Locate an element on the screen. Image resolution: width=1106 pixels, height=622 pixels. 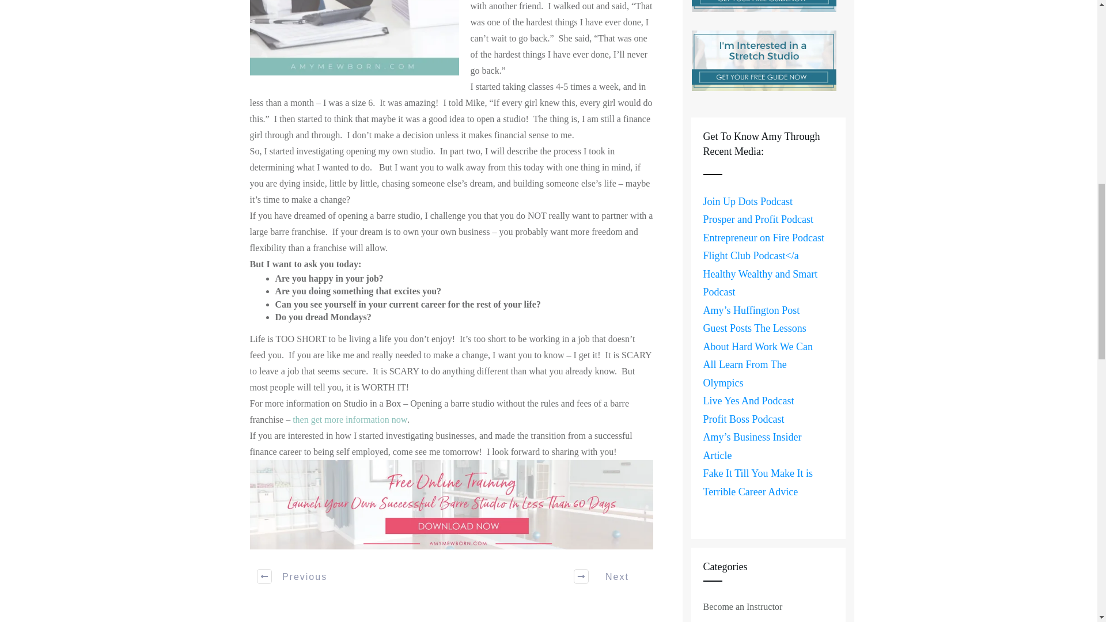
then get more information now is located at coordinates (350, 419).